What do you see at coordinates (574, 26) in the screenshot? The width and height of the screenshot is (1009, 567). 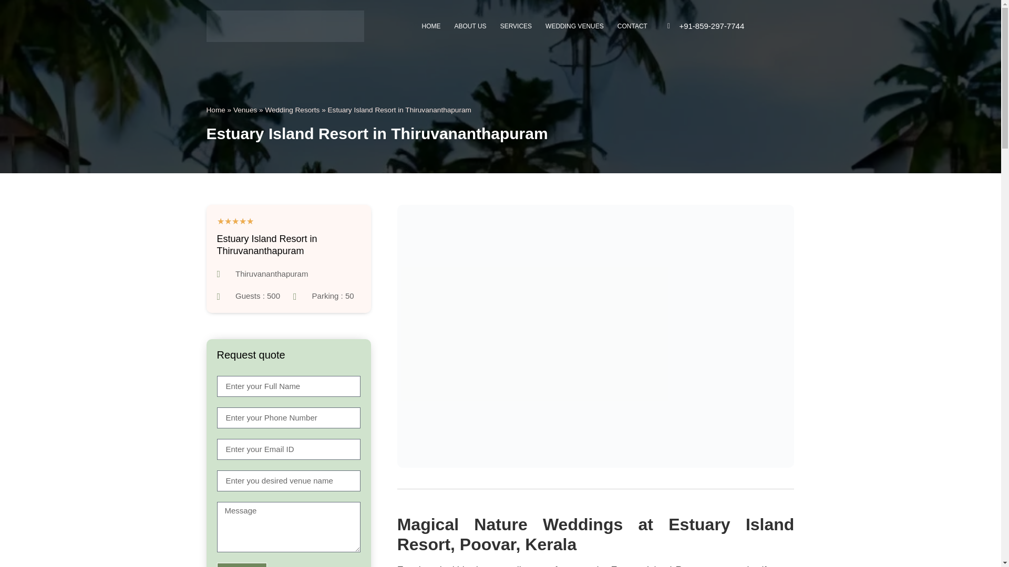 I see `WEDDING VENUES` at bounding box center [574, 26].